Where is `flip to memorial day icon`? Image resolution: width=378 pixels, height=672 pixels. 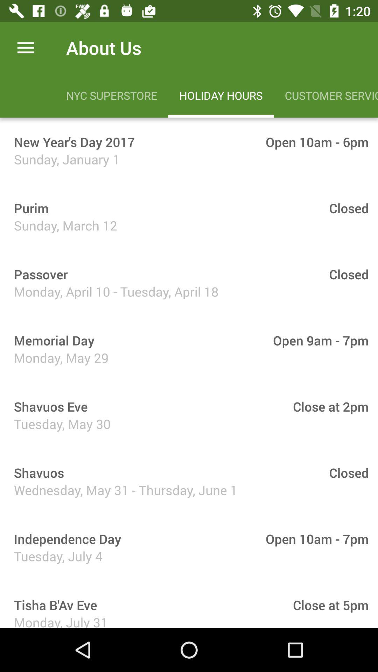 flip to memorial day icon is located at coordinates (52, 340).